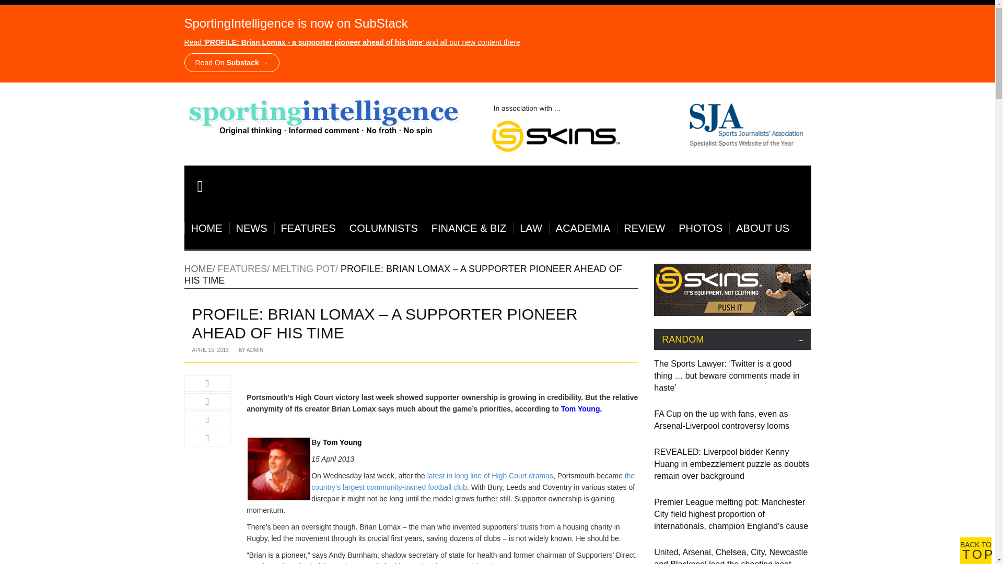 The image size is (1003, 564). What do you see at coordinates (207, 383) in the screenshot?
I see `Share this post via Facebook` at bounding box center [207, 383].